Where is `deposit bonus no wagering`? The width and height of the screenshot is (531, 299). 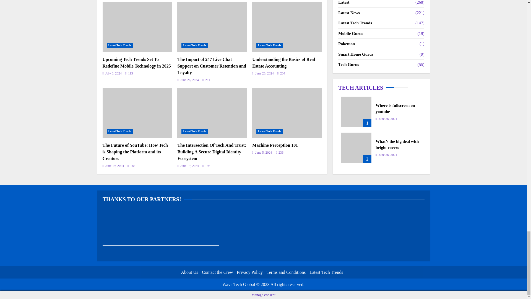
deposit bonus no wagering is located at coordinates (354, 220).